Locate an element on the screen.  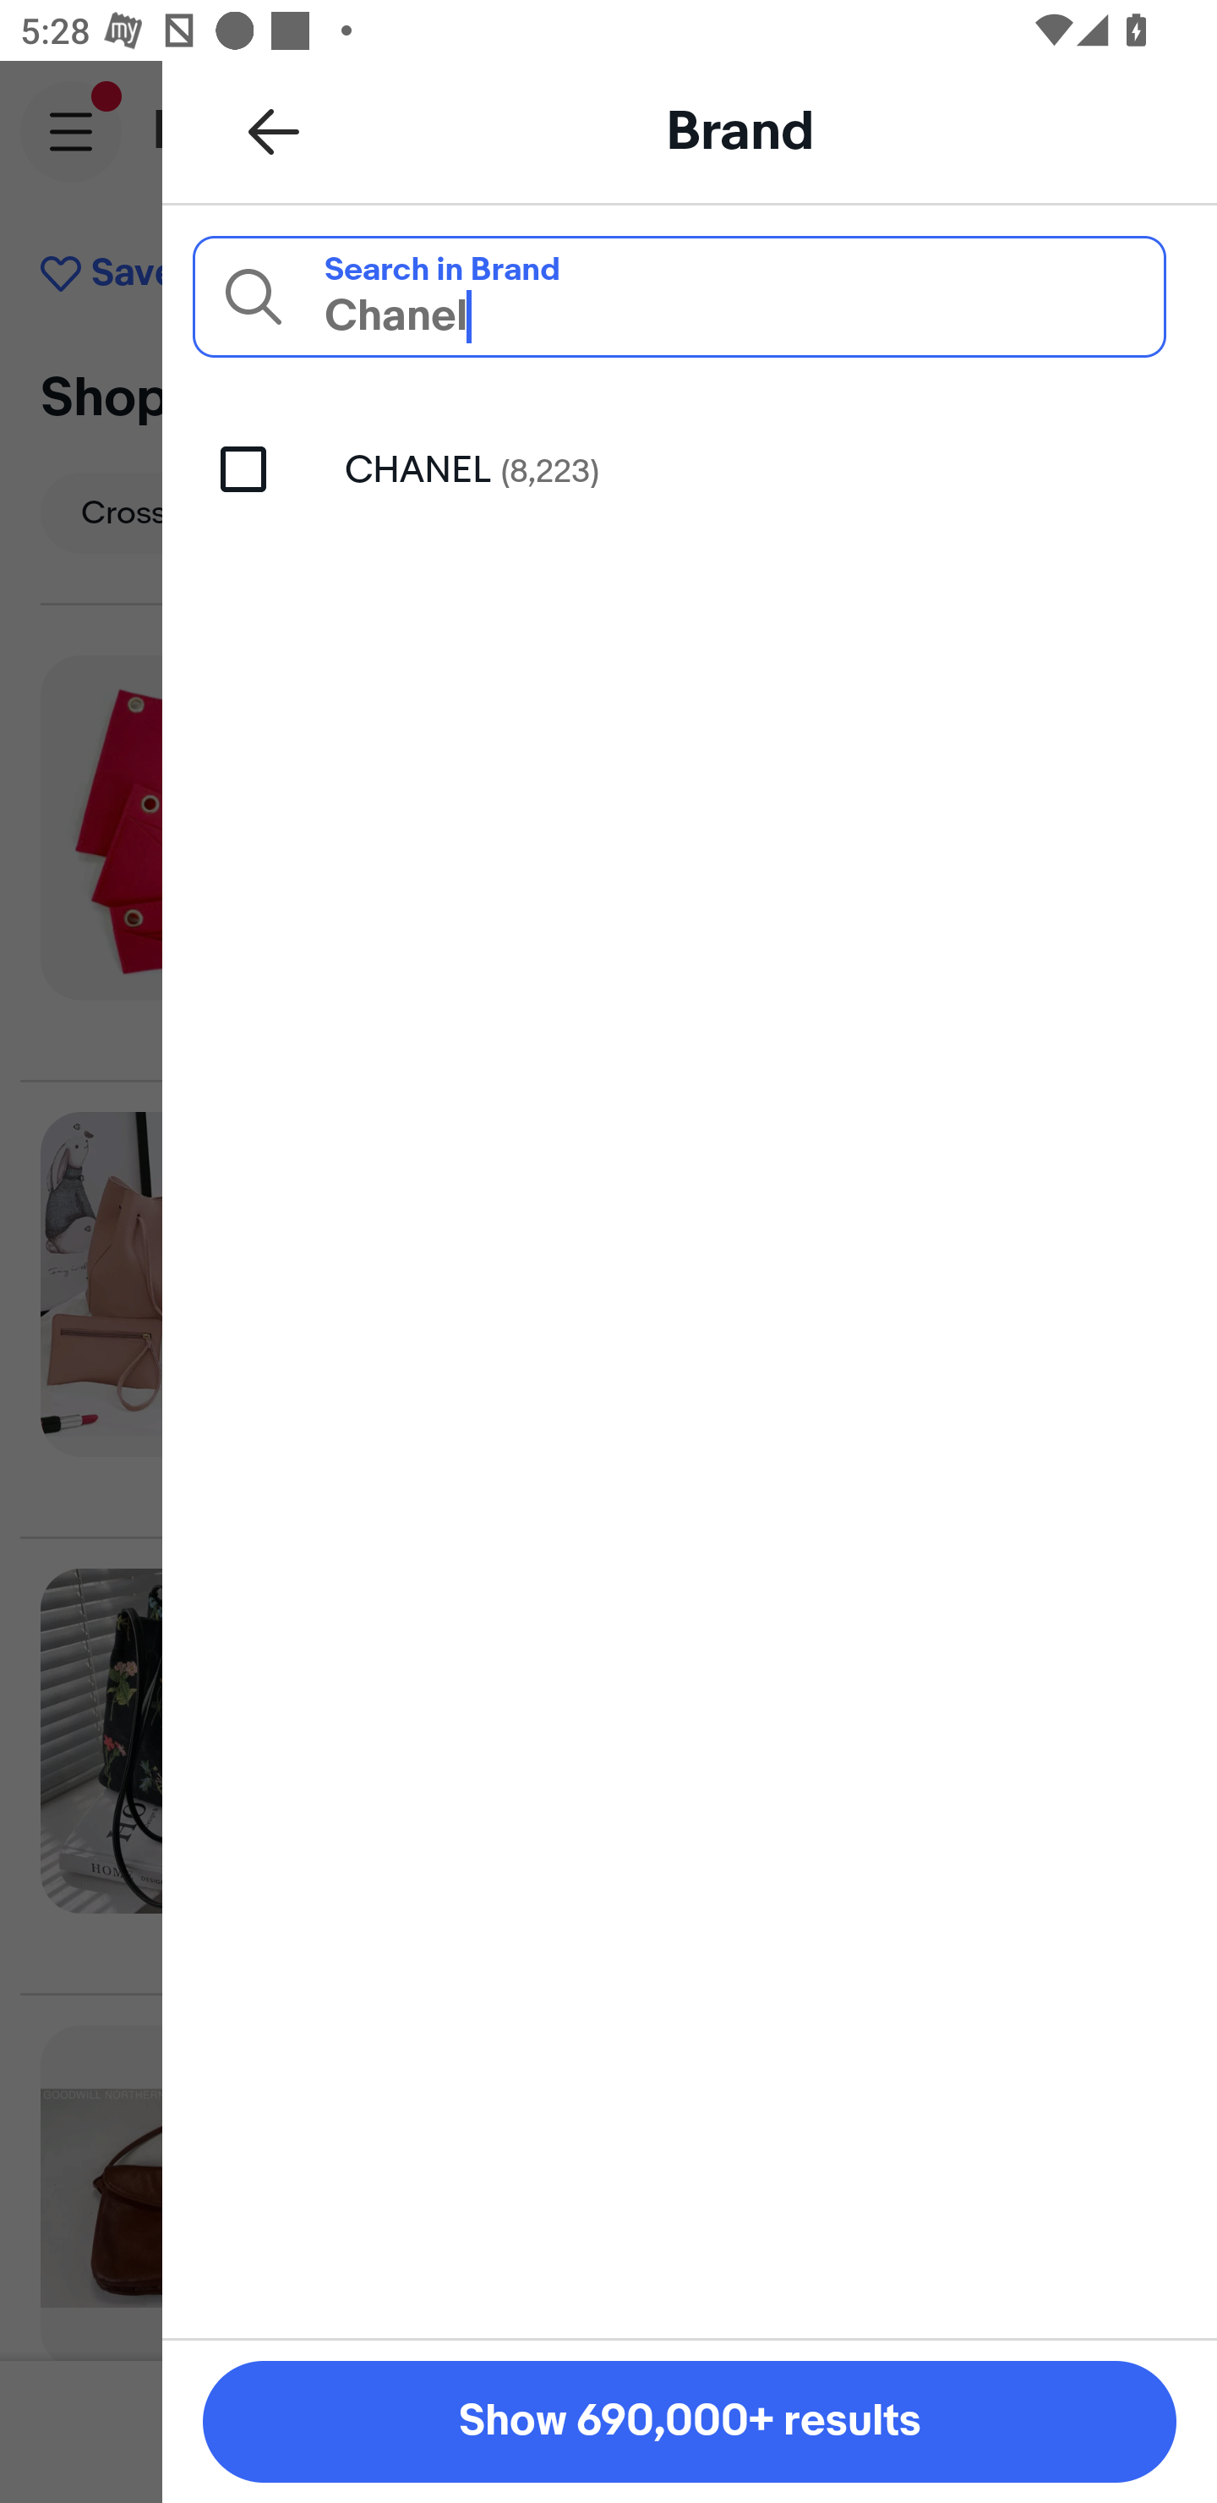
Show 690,000+ results is located at coordinates (690, 2422).